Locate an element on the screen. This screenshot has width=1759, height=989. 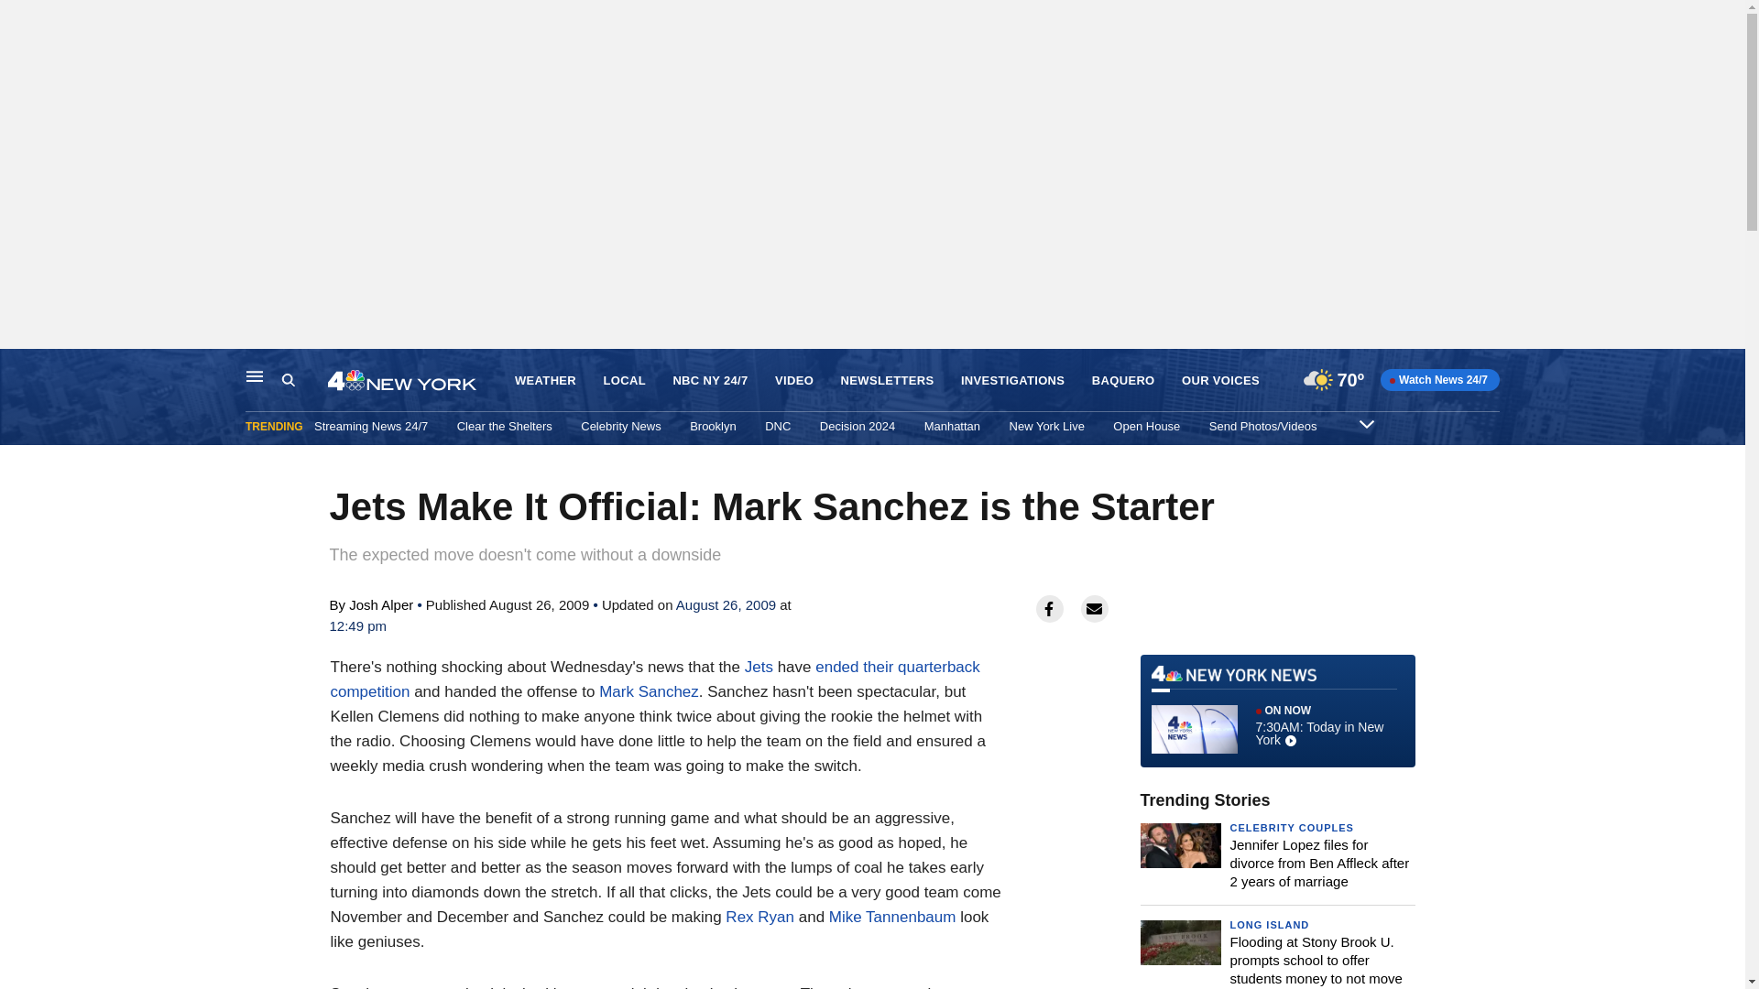
INVESTIGATIONS is located at coordinates (1011, 381).